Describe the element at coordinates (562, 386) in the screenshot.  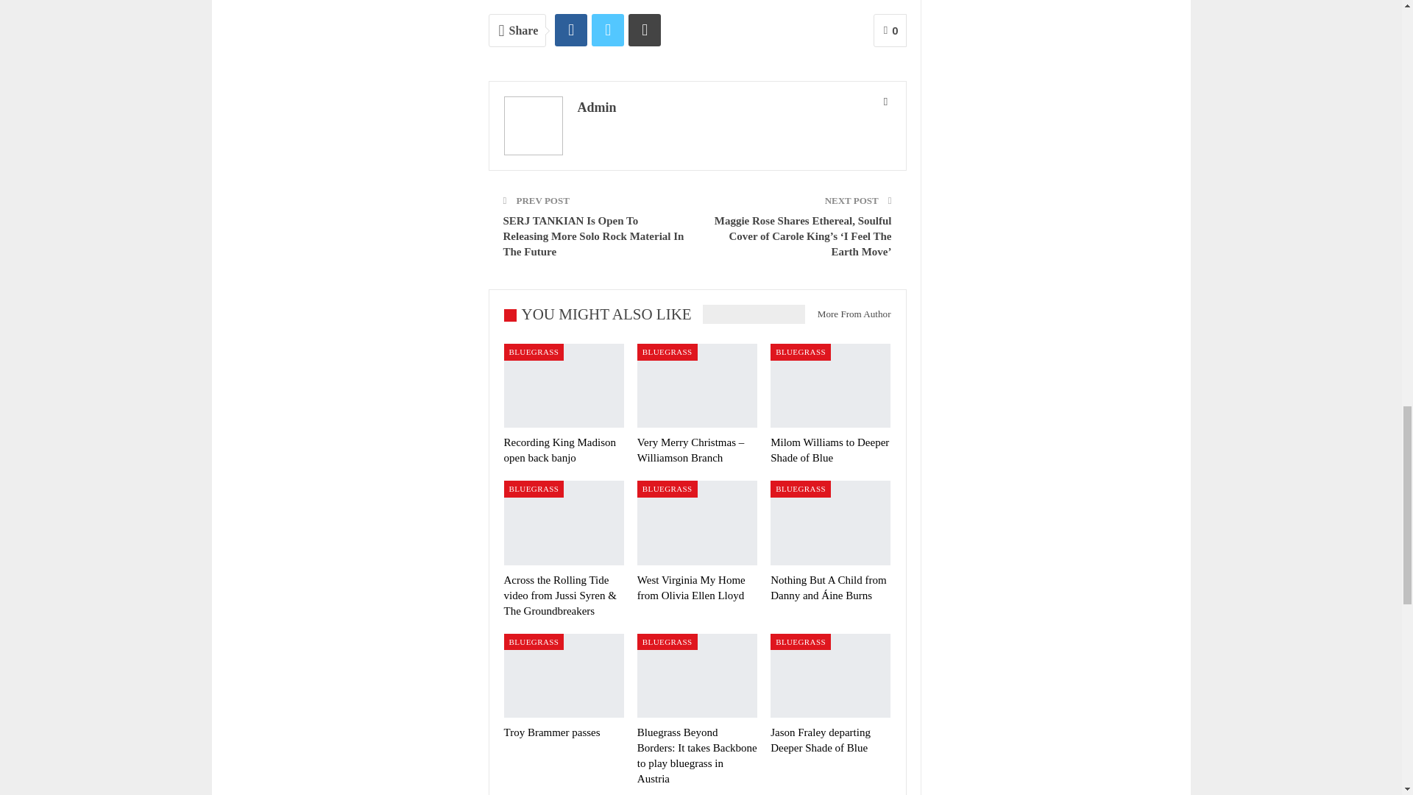
I see `Recording King Madison open back banjo` at that location.